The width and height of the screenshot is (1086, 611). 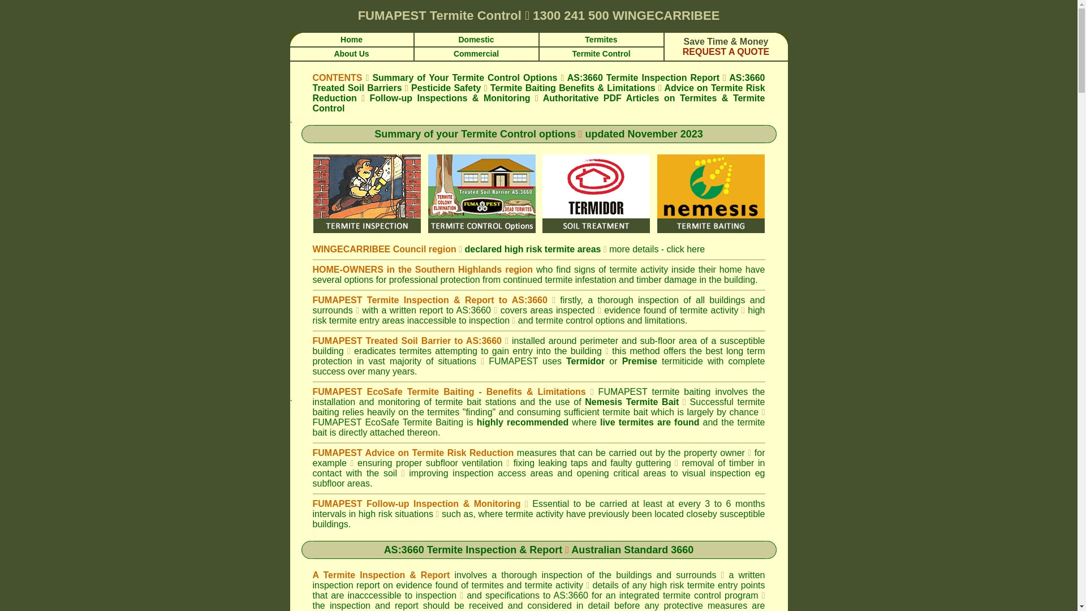 I want to click on Summary of Your Termite Control Options, so click(x=465, y=78).